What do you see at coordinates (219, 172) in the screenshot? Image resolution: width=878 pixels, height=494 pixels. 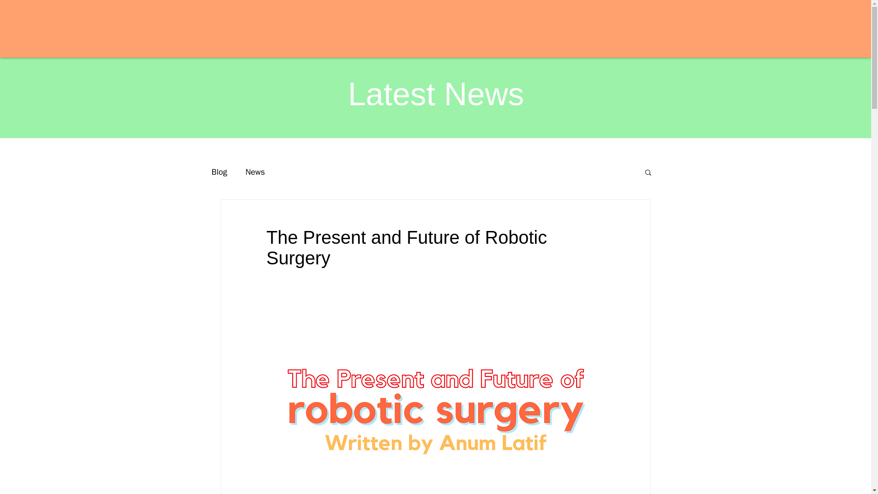 I see `Blog` at bounding box center [219, 172].